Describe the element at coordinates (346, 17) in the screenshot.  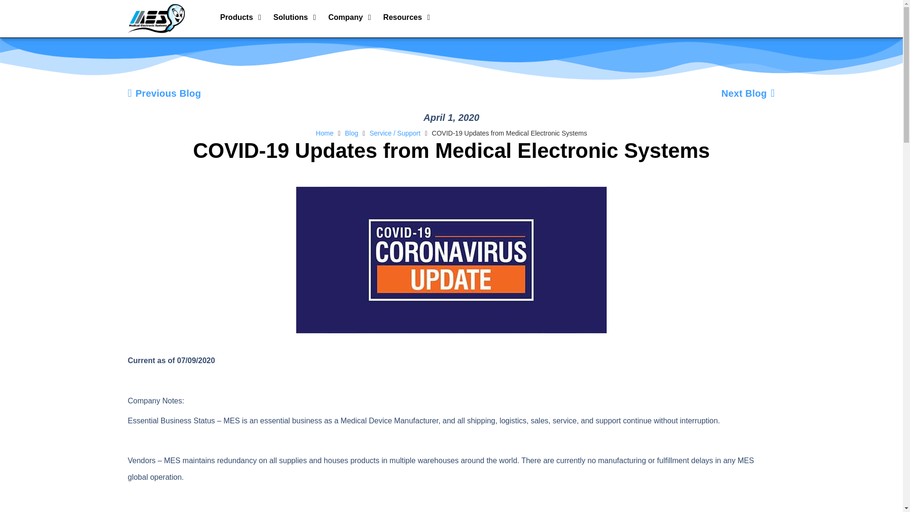
I see `Company` at that location.